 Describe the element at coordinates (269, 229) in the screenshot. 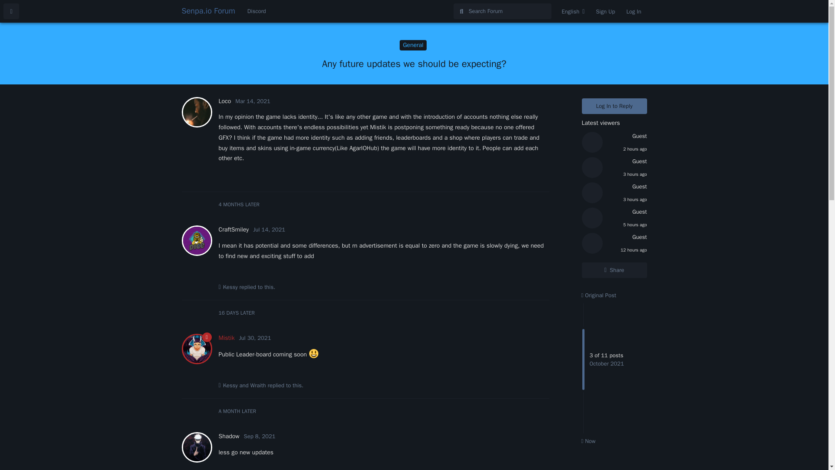

I see `Wednesday, July 14, 2021 5:37 AM` at that location.